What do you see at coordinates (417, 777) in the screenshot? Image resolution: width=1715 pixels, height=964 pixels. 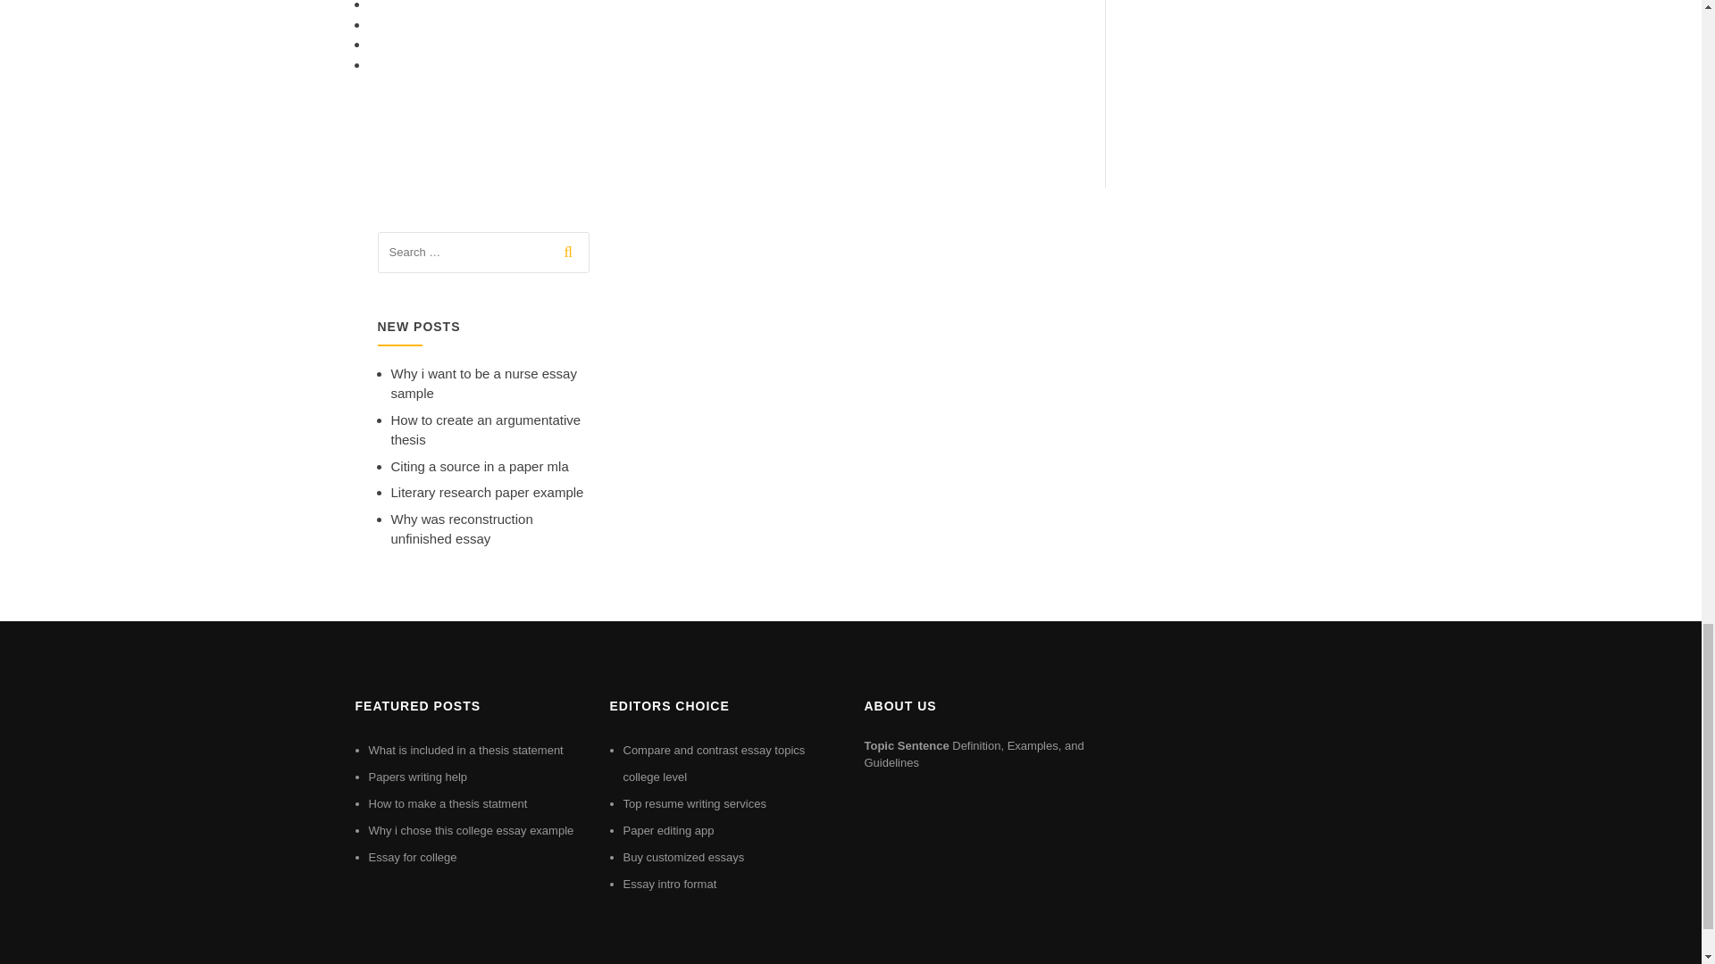 I see `Papers writing help` at bounding box center [417, 777].